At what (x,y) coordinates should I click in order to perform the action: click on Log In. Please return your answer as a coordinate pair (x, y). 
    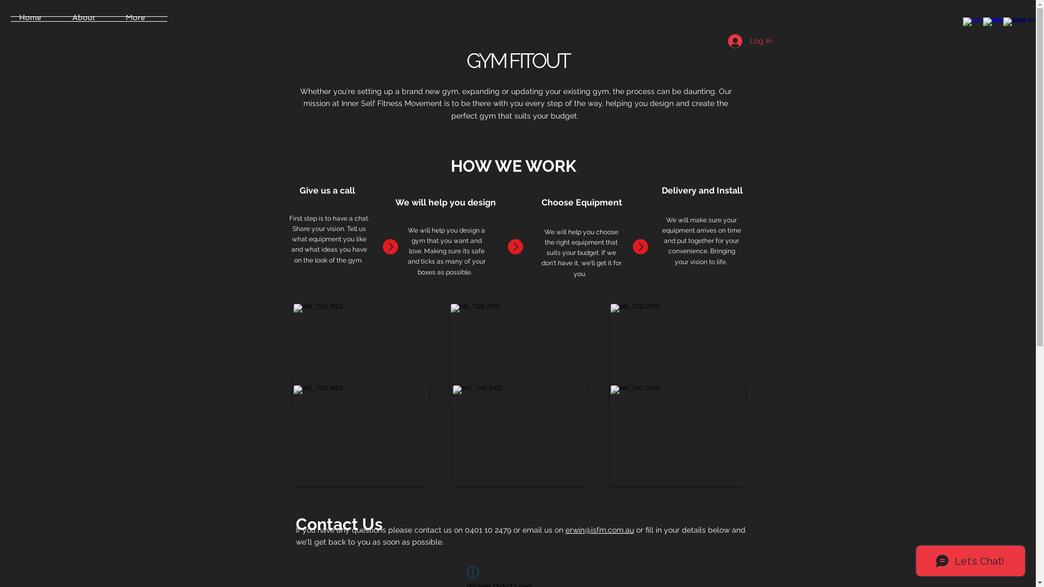
    Looking at the image, I should click on (749, 41).